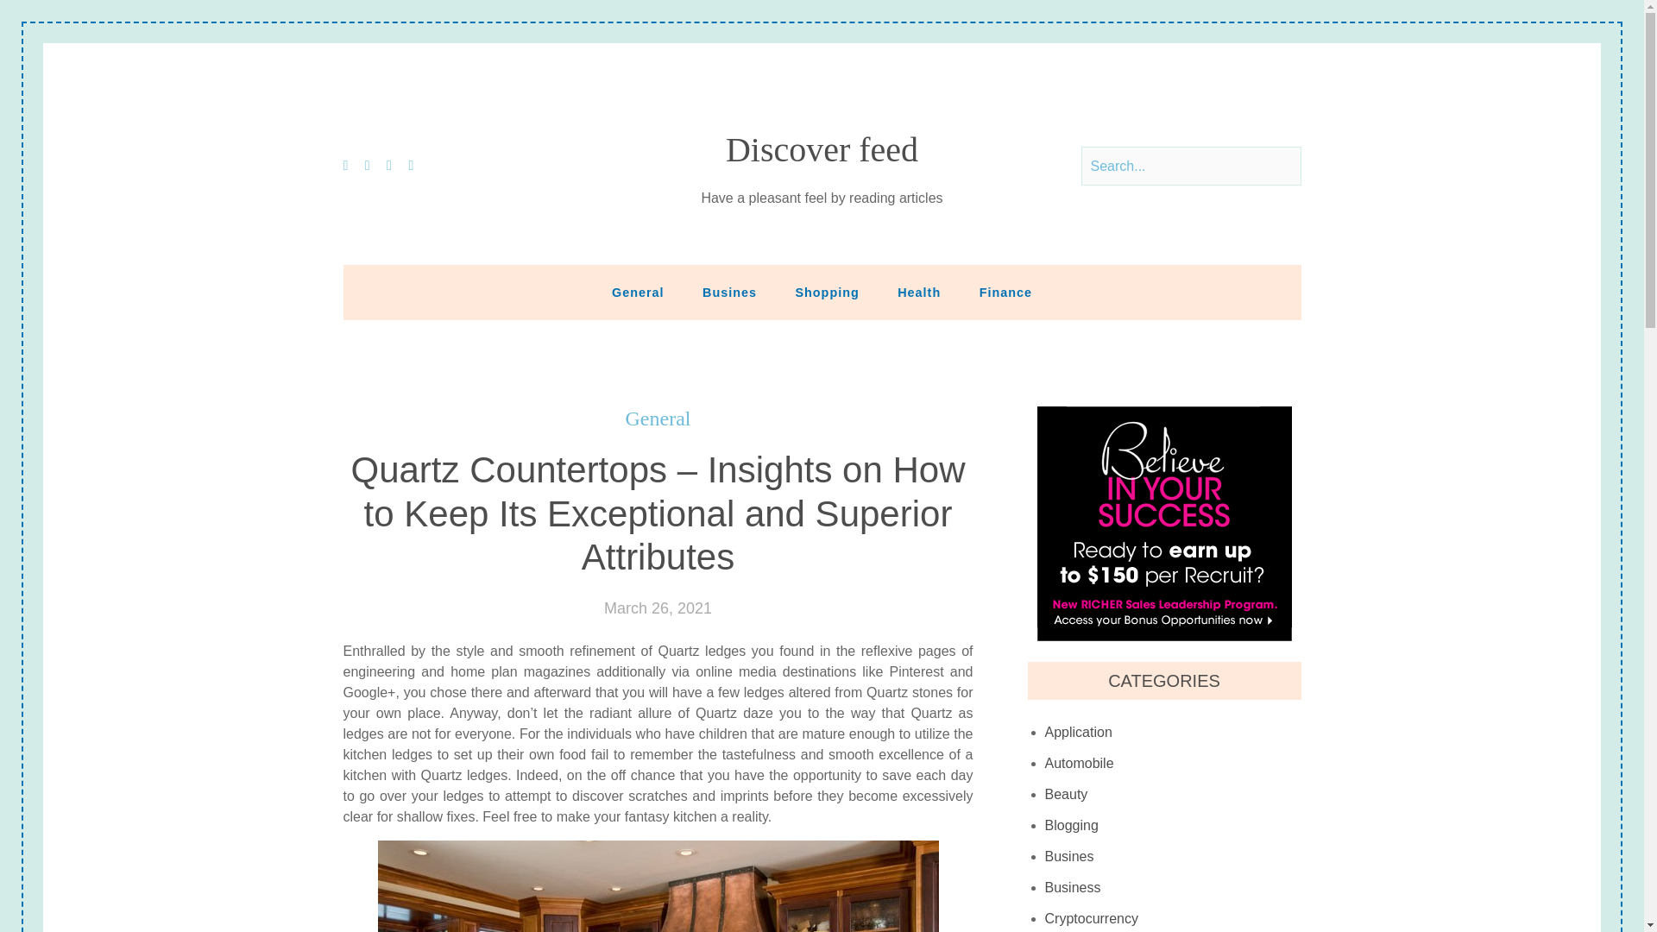 This screenshot has width=1657, height=932. What do you see at coordinates (1067, 794) in the screenshot?
I see `Beauty` at bounding box center [1067, 794].